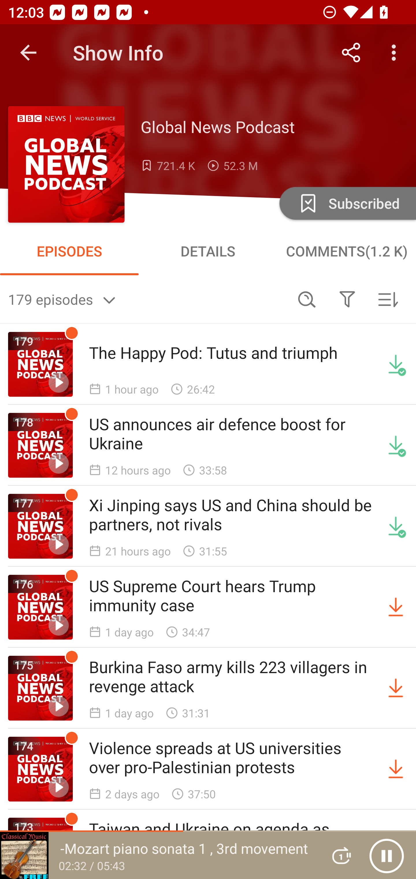 The height and width of the screenshot is (879, 416). I want to click on Download, so click(396, 769).